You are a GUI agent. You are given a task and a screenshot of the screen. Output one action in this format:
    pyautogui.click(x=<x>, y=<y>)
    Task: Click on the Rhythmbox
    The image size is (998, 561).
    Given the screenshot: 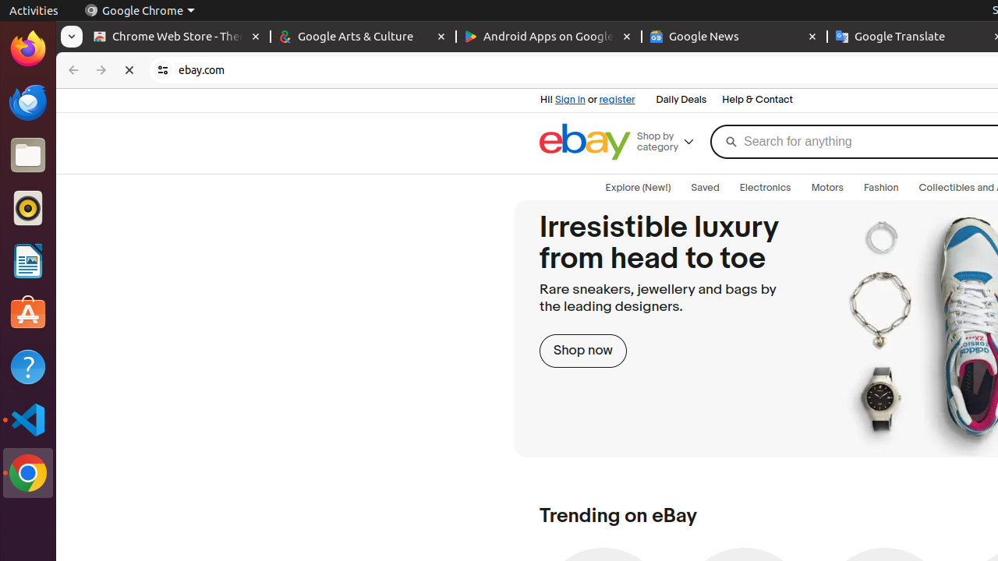 What is the action you would take?
    pyautogui.click(x=28, y=208)
    